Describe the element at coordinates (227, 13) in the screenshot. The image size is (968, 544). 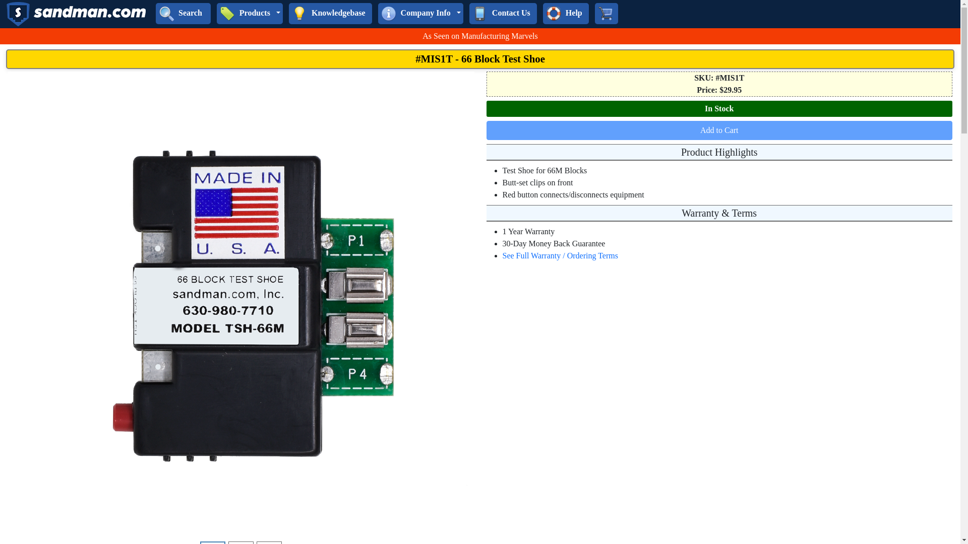
I see `Products` at that location.